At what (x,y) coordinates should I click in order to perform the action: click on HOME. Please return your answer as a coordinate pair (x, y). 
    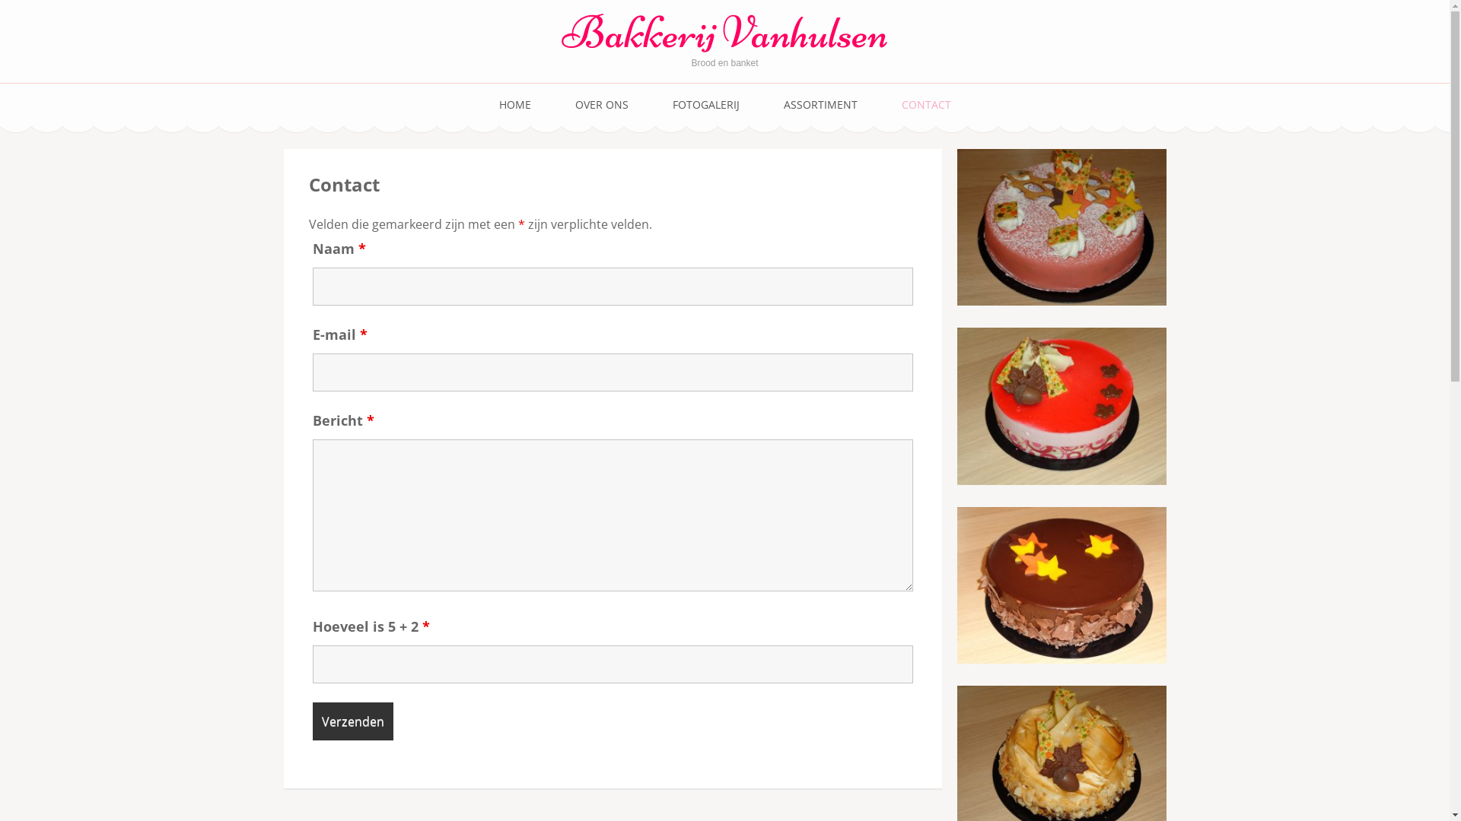
    Looking at the image, I should click on (515, 105).